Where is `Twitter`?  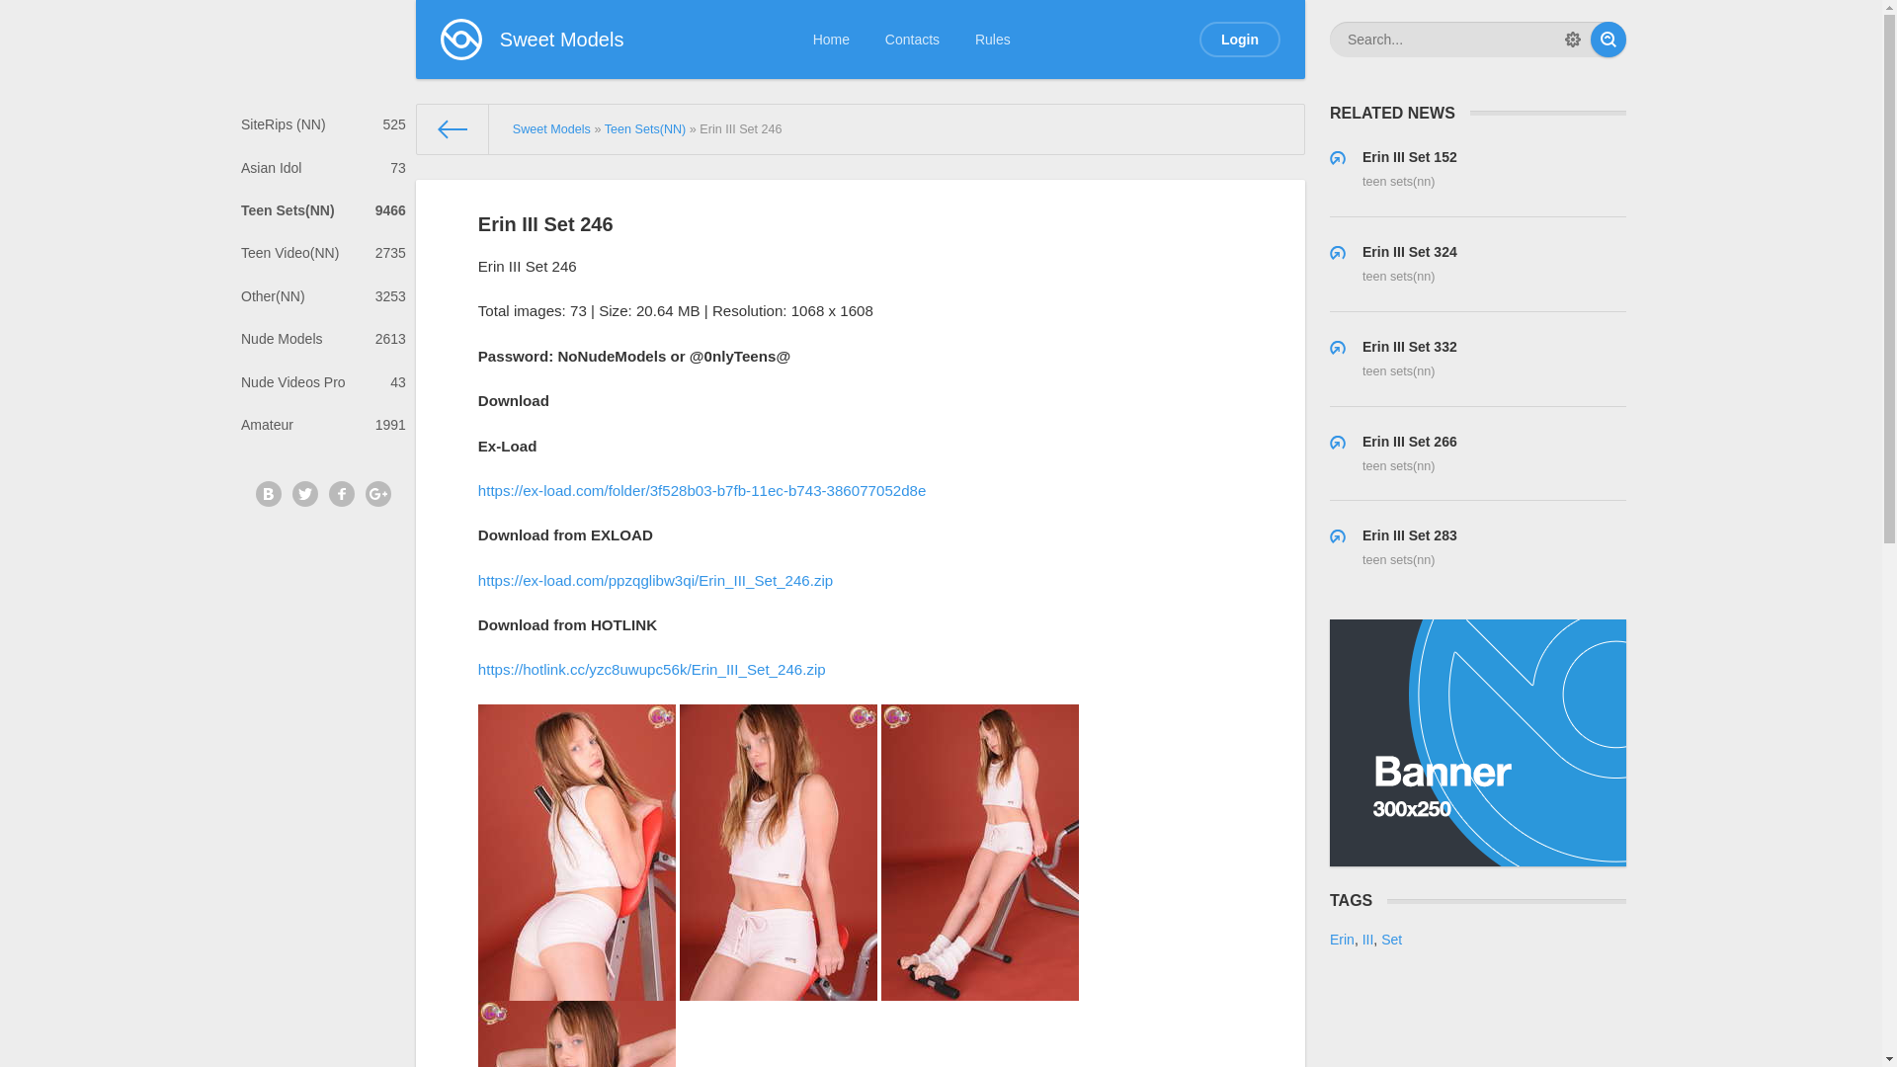 Twitter is located at coordinates (305, 494).